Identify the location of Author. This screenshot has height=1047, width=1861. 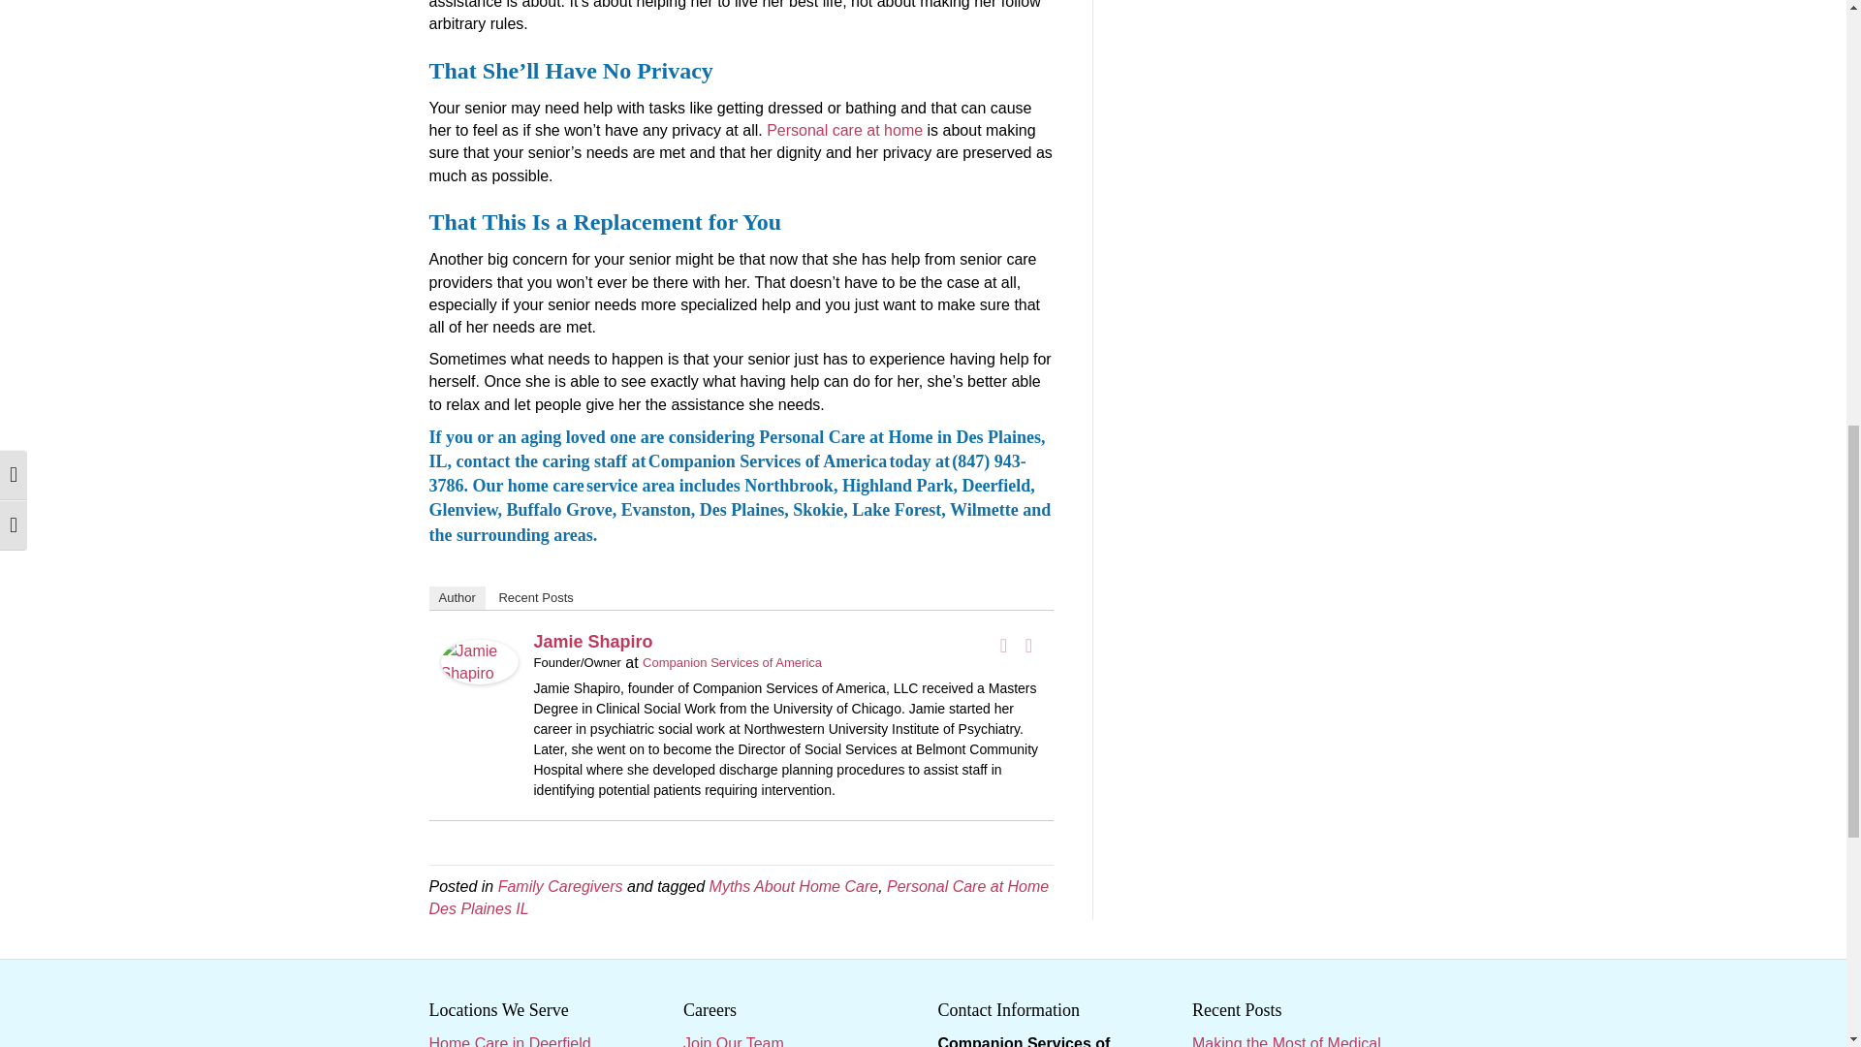
(456, 597).